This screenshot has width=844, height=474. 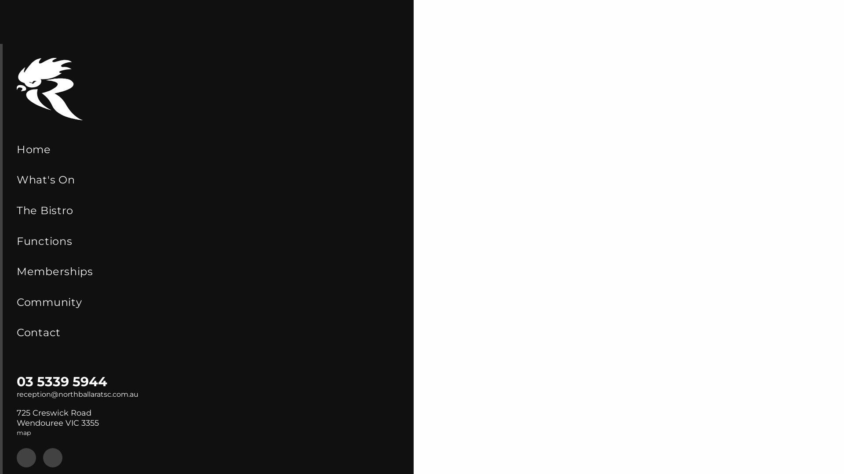 What do you see at coordinates (208, 241) in the screenshot?
I see `Functions` at bounding box center [208, 241].